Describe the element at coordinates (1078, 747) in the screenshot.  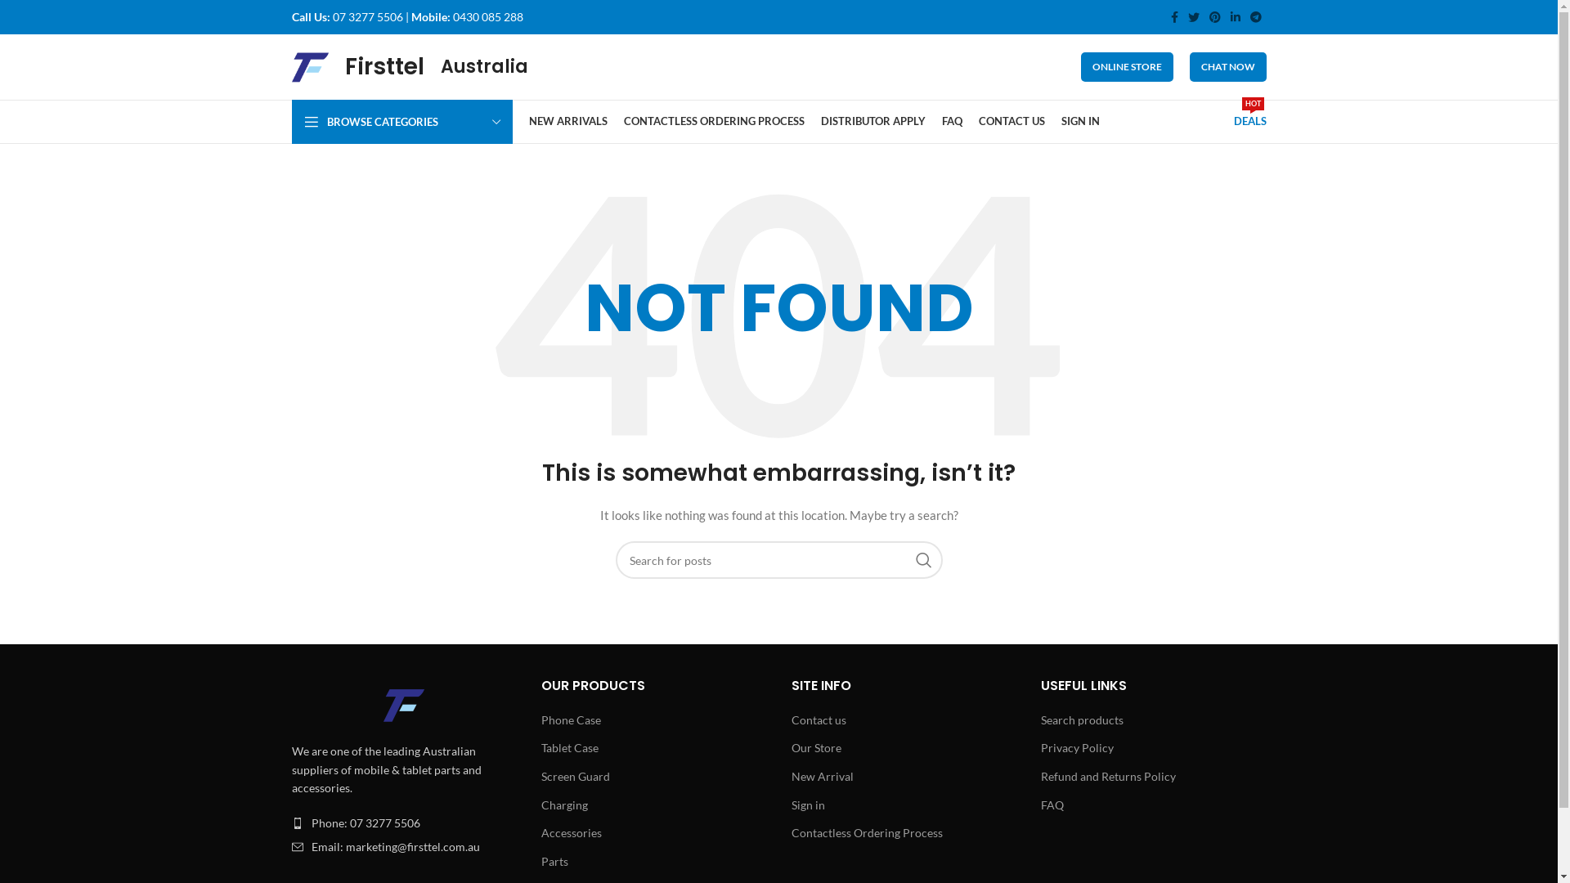
I see `Privacy Policy` at that location.